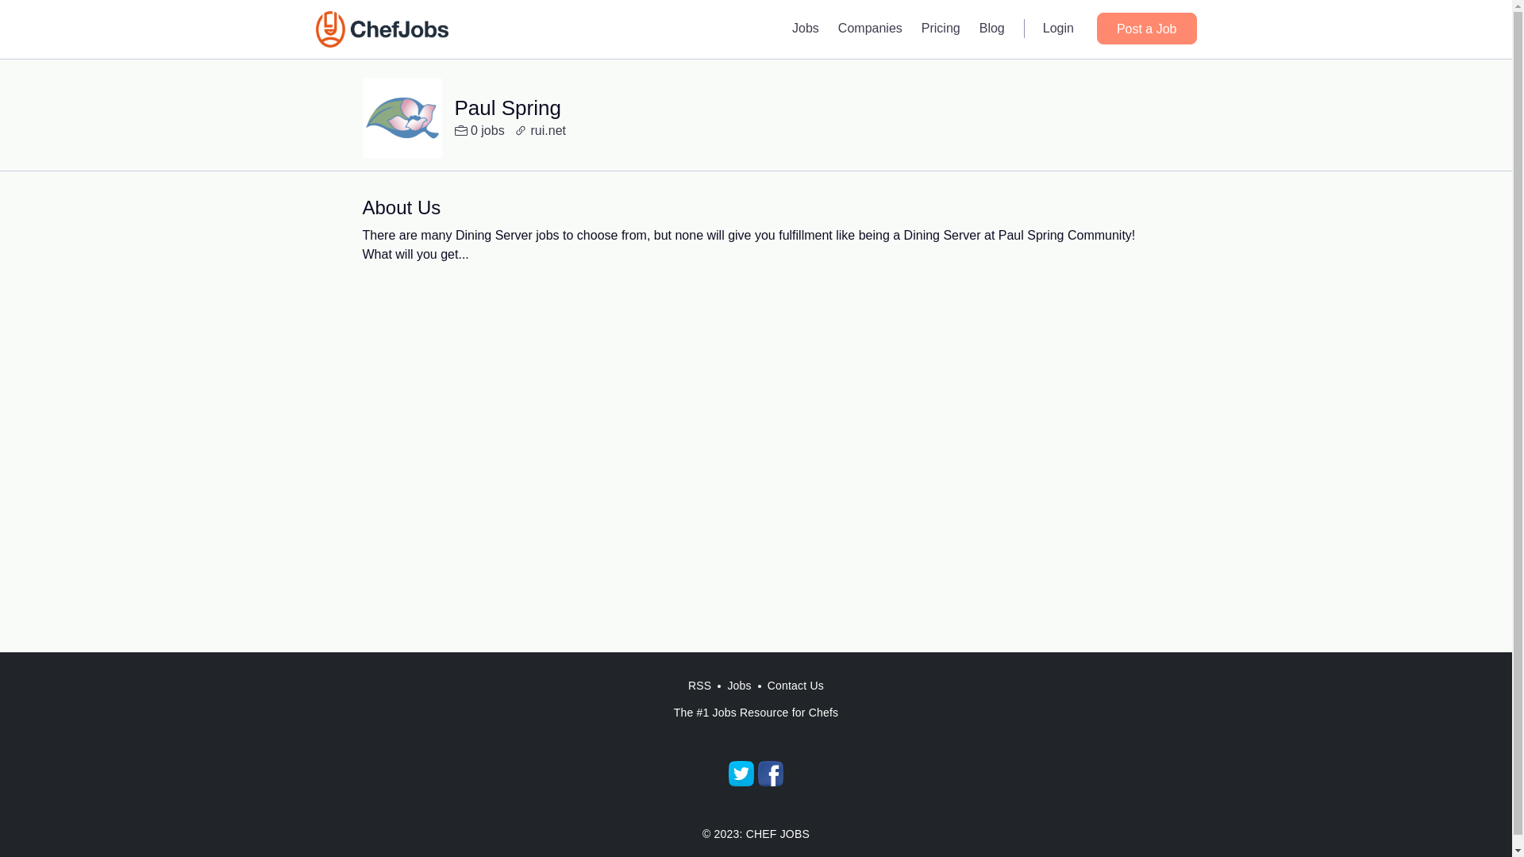 The height and width of the screenshot is (857, 1524). I want to click on Pricing, so click(940, 28).